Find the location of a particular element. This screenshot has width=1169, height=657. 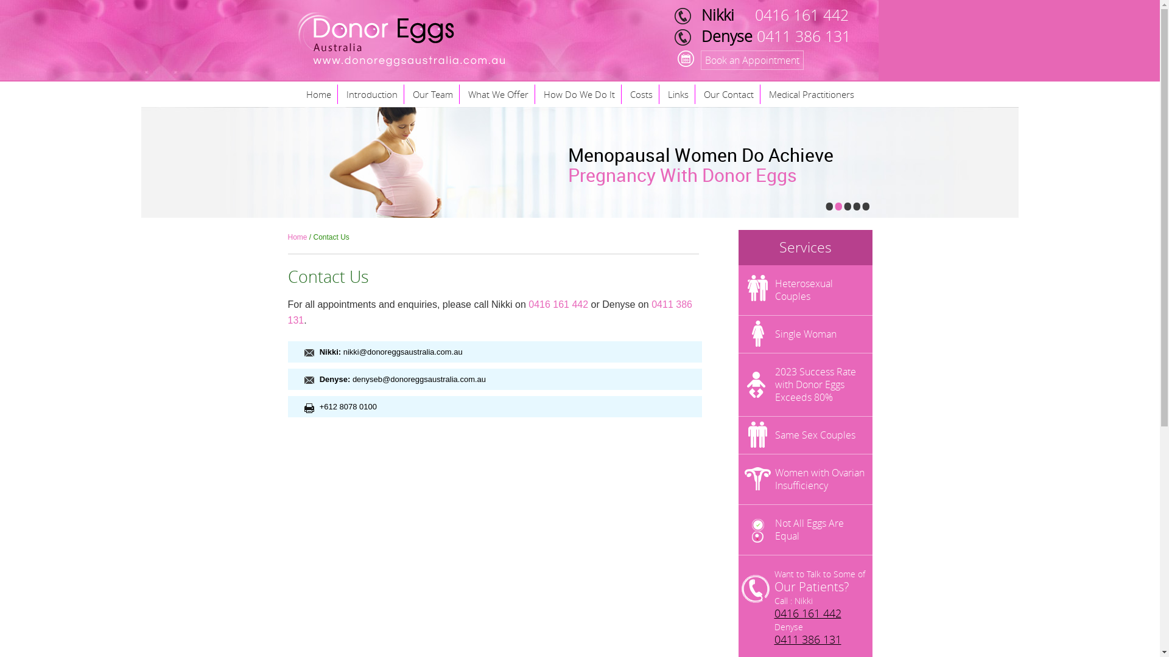

Home is located at coordinates (318, 94).